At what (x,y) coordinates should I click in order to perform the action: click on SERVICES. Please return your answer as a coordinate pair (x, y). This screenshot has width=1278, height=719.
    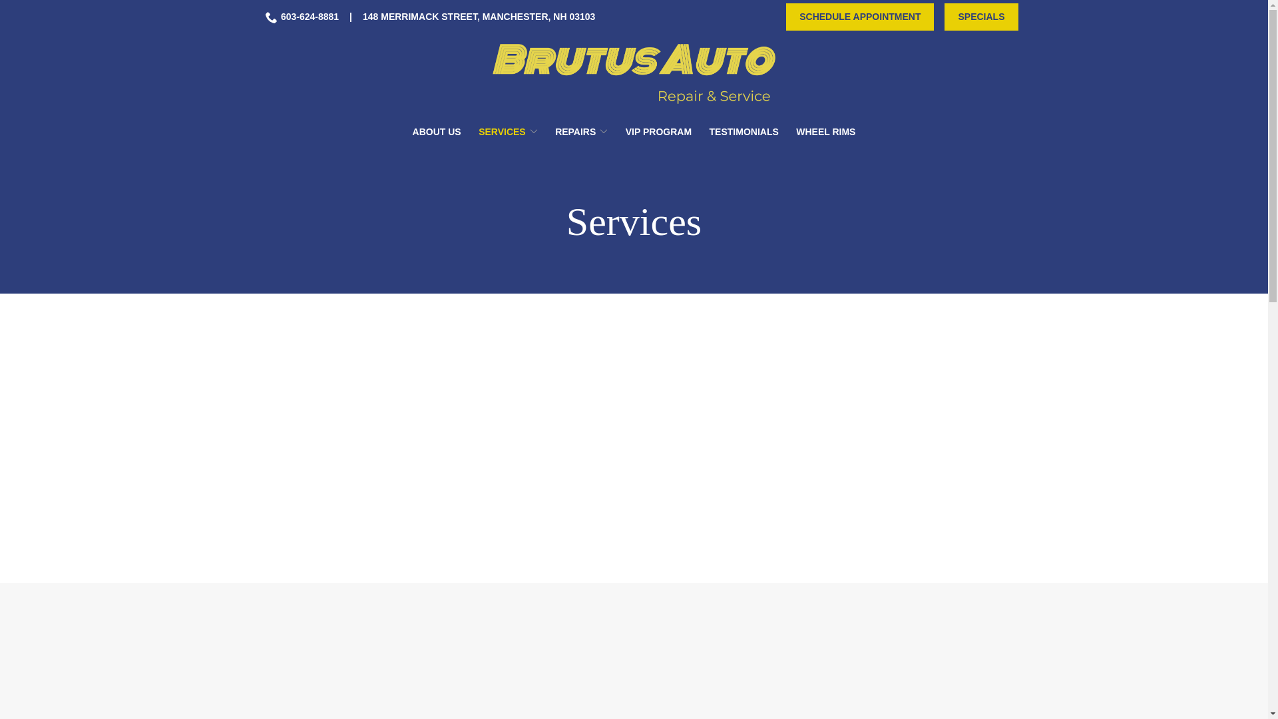
    Looking at the image, I should click on (508, 132).